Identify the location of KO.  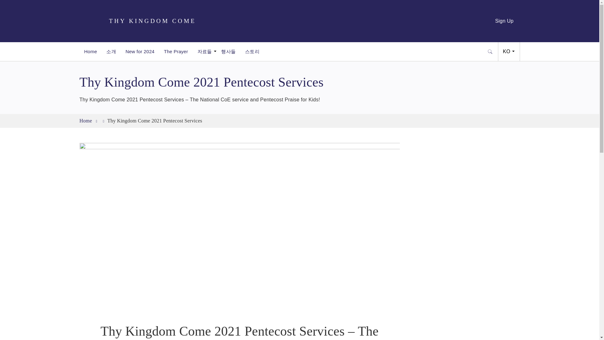
(509, 52).